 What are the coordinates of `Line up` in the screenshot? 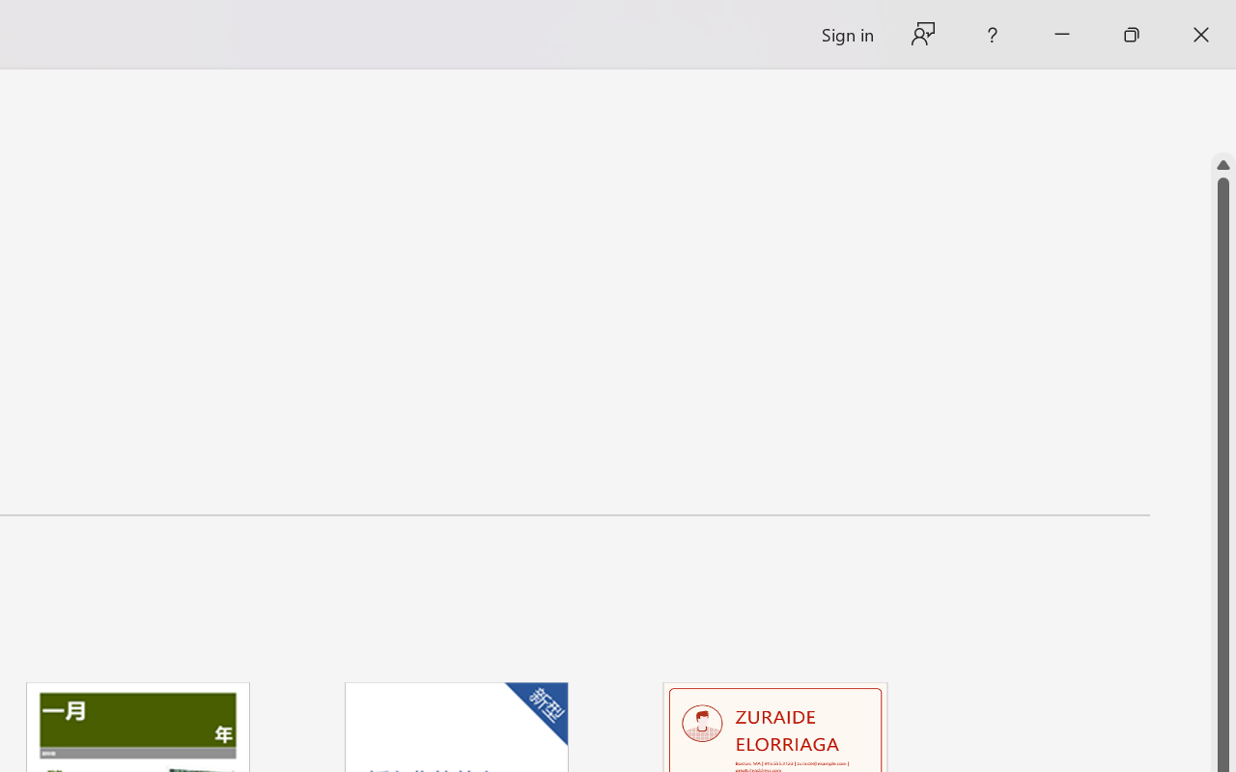 It's located at (1223, 165).